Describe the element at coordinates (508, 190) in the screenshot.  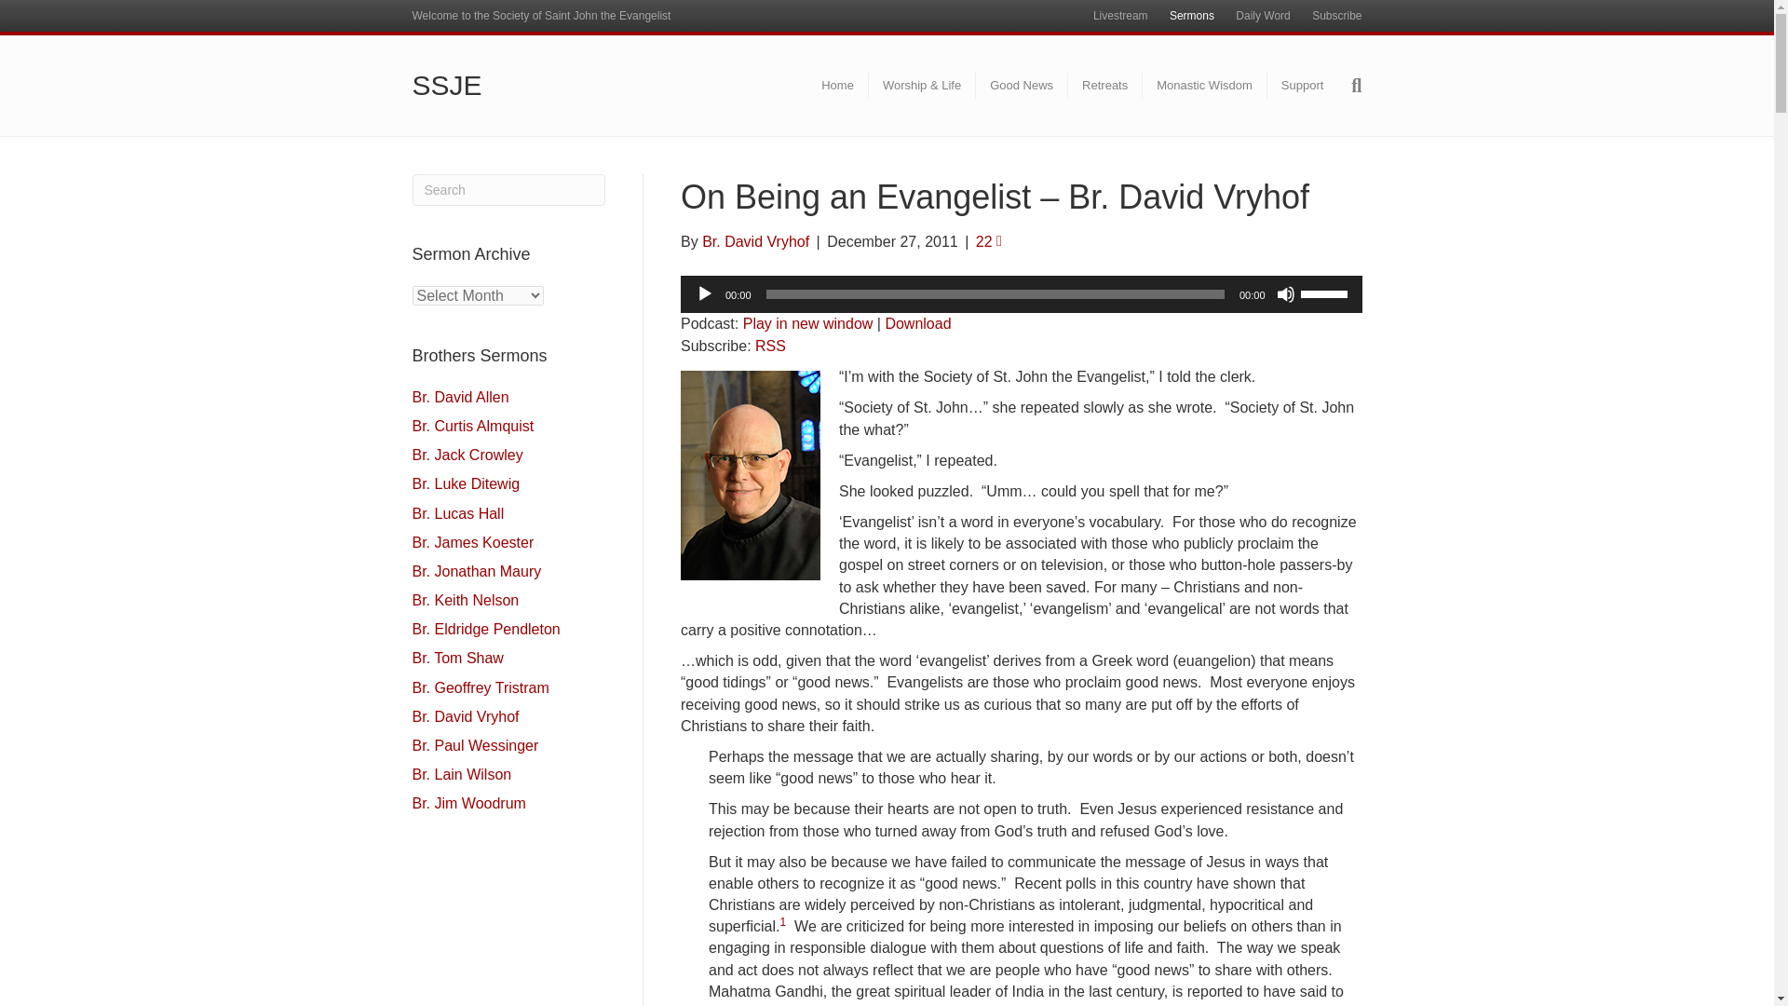
I see `Type and press Enter to search.` at that location.